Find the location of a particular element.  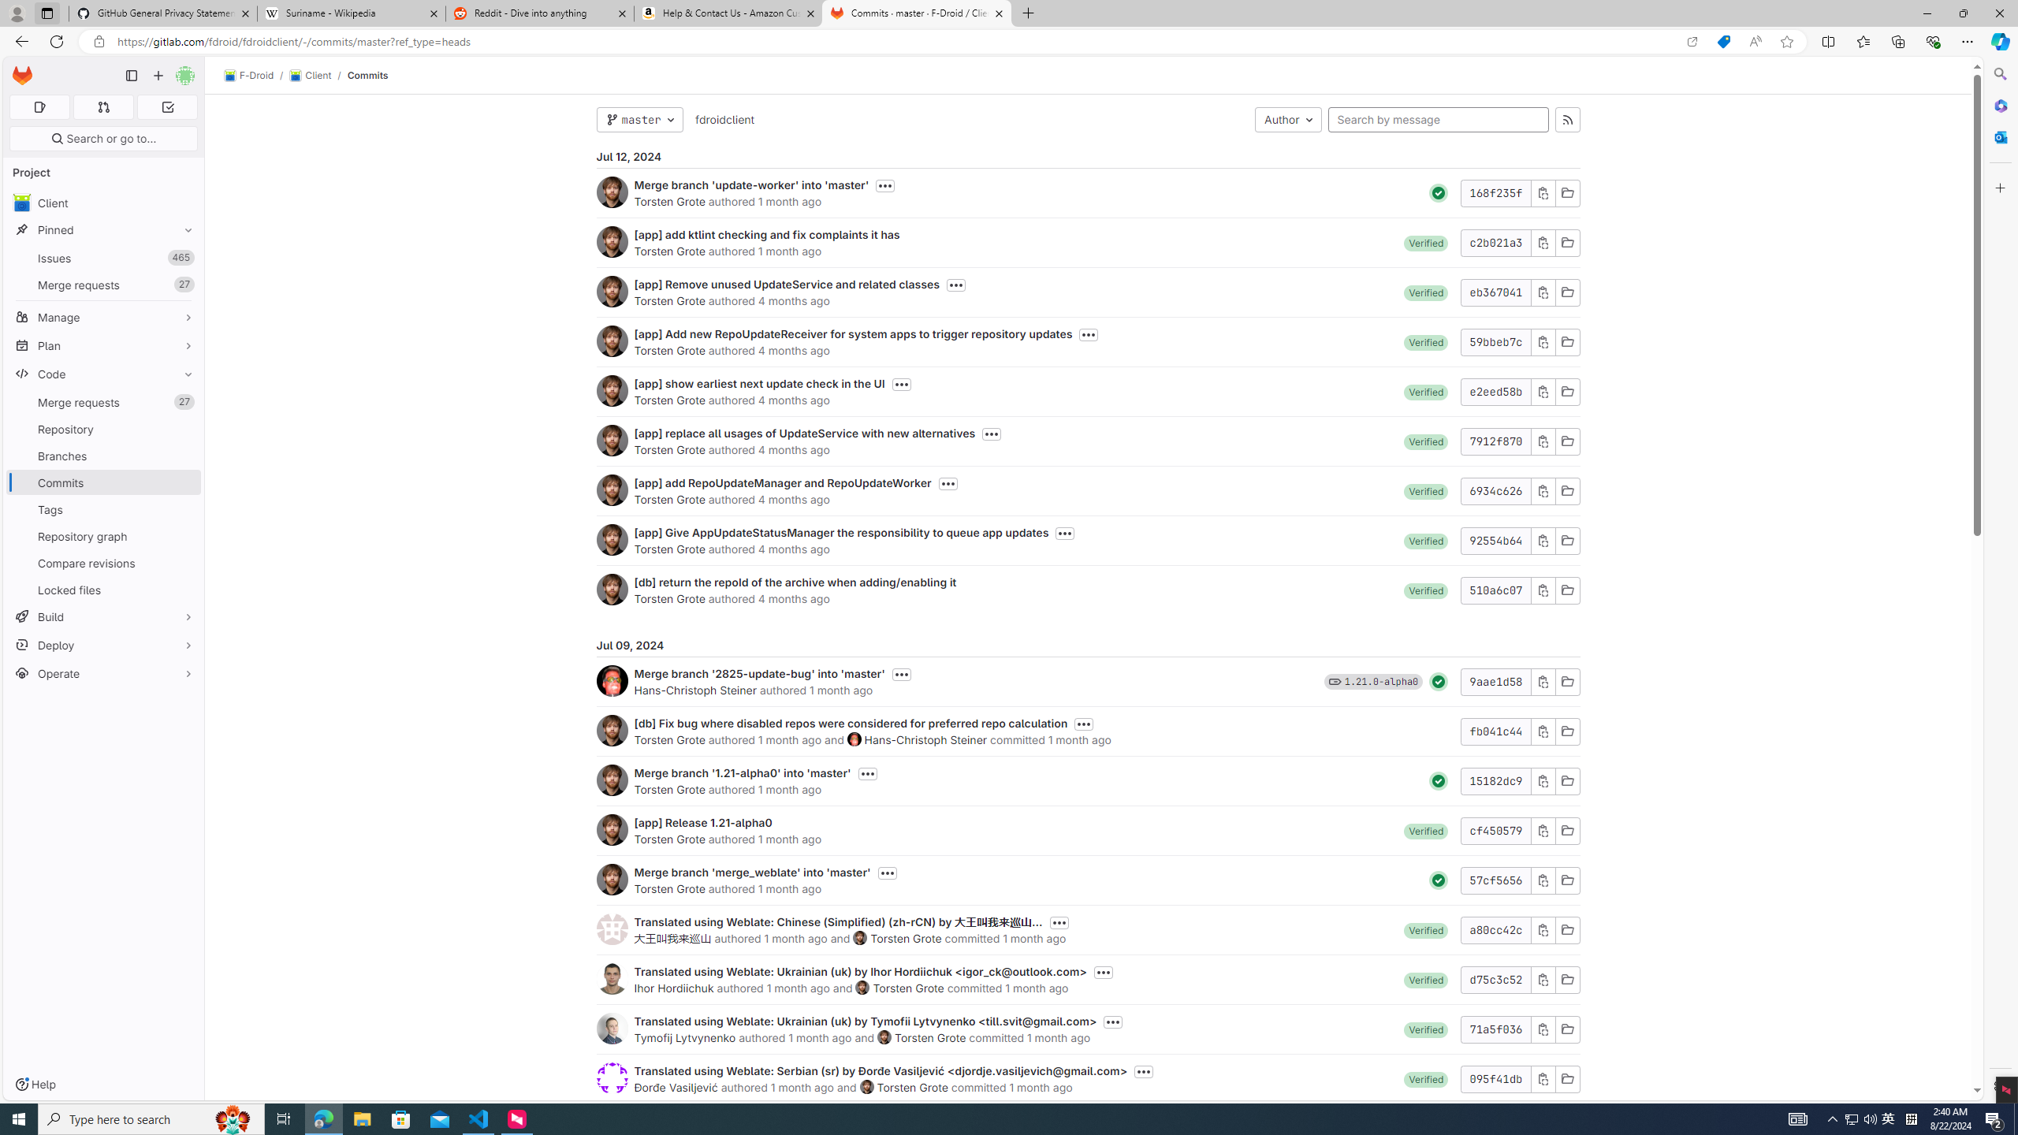

Class: s24 gl-icon is located at coordinates (1439, 880).